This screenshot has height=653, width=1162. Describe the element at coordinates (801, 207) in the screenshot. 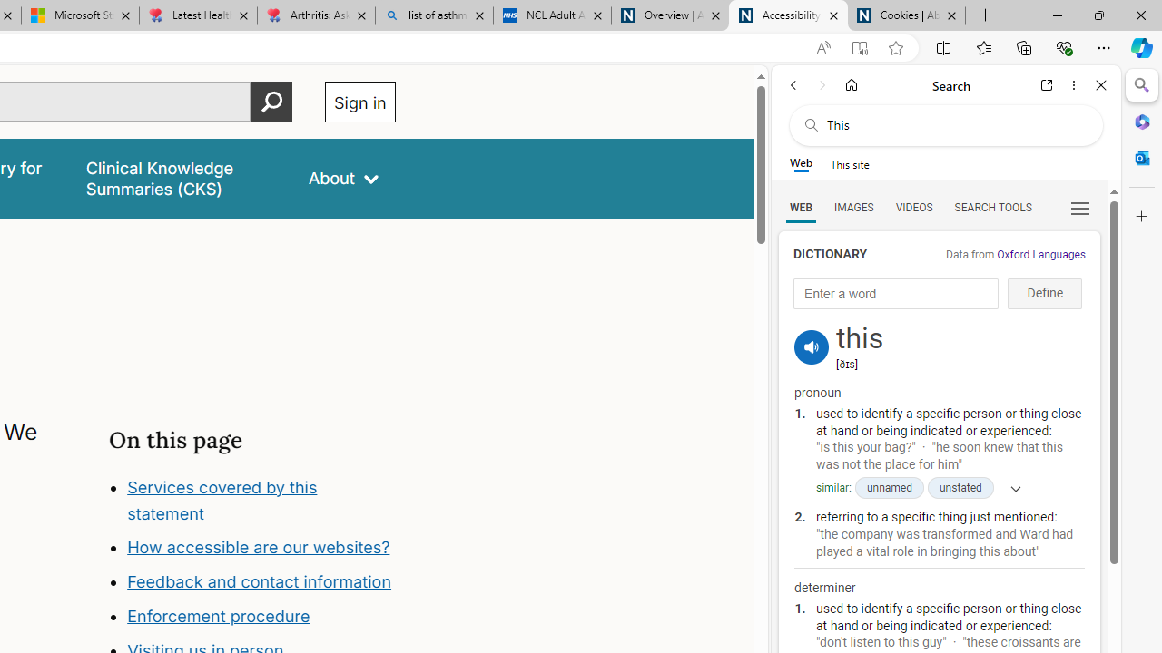

I see `WEB  ` at that location.